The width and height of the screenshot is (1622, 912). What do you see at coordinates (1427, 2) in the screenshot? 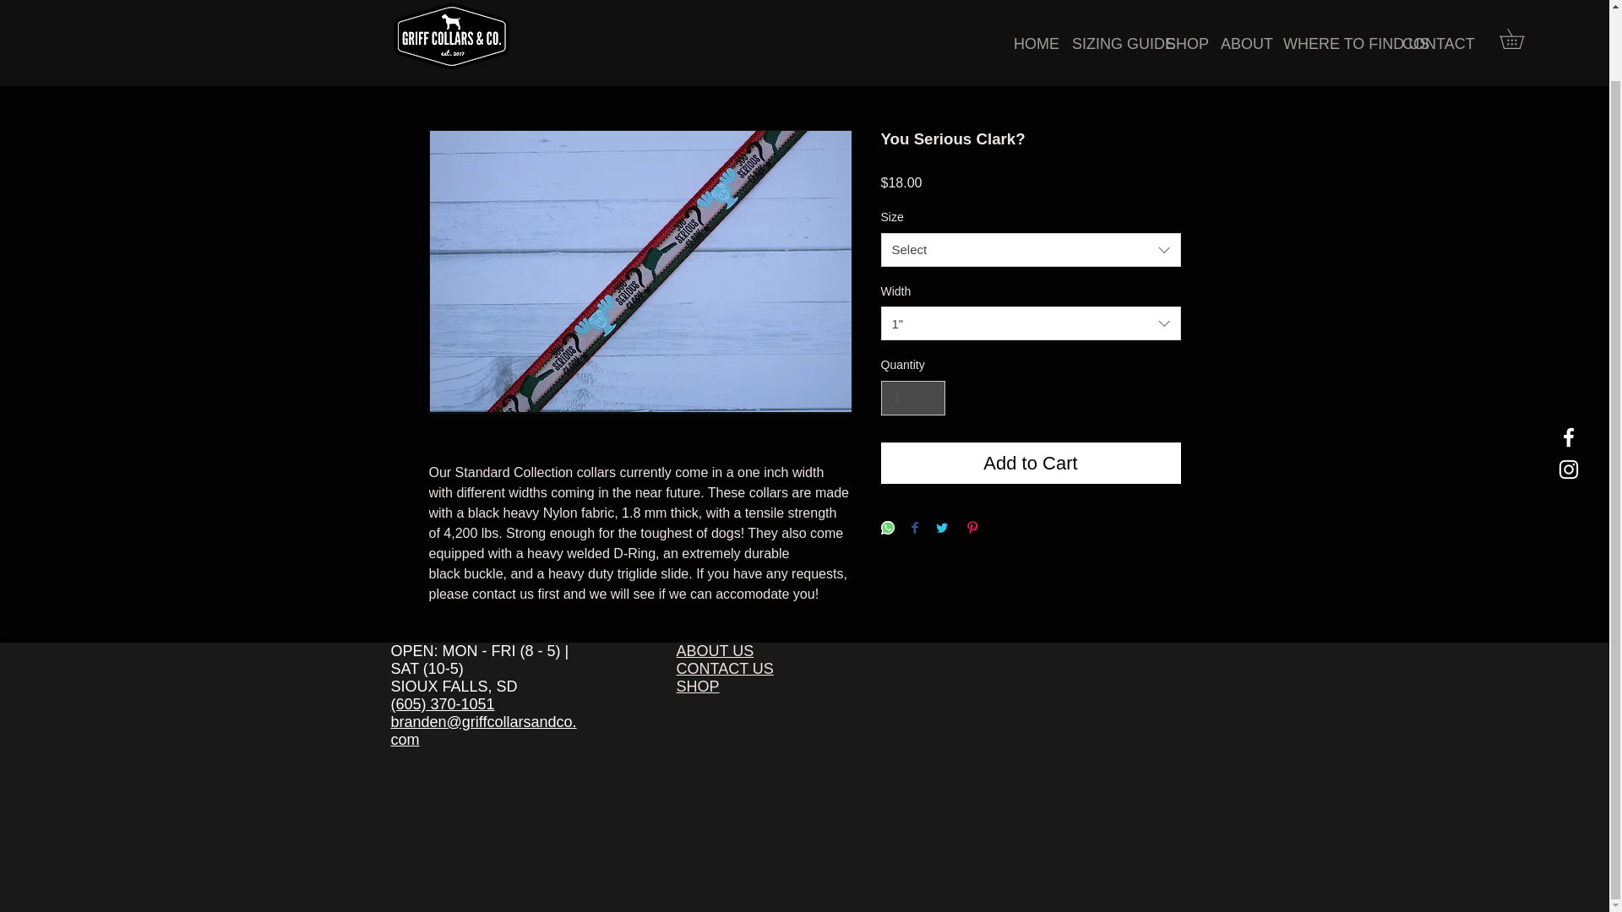
I see `CONTACT` at bounding box center [1427, 2].